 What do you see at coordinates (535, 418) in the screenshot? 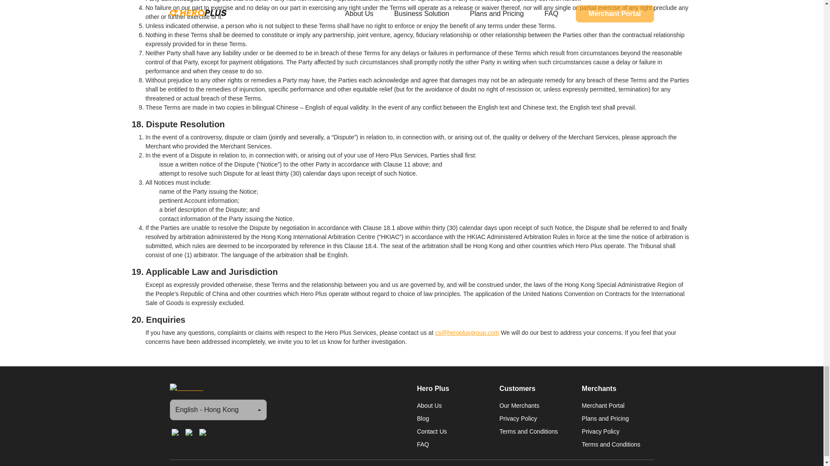
I see `Privacy Policy` at bounding box center [535, 418].